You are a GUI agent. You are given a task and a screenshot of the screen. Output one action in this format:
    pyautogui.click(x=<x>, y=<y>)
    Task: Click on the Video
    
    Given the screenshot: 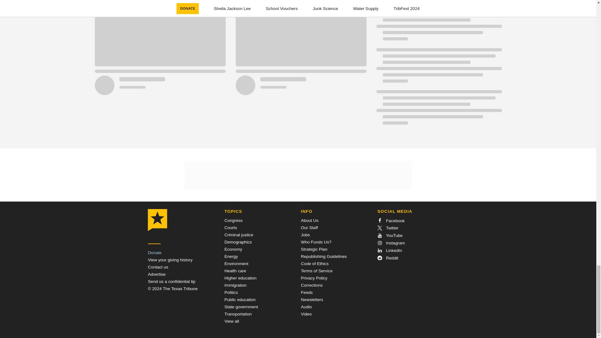 What is the action you would take?
    pyautogui.click(x=306, y=314)
    